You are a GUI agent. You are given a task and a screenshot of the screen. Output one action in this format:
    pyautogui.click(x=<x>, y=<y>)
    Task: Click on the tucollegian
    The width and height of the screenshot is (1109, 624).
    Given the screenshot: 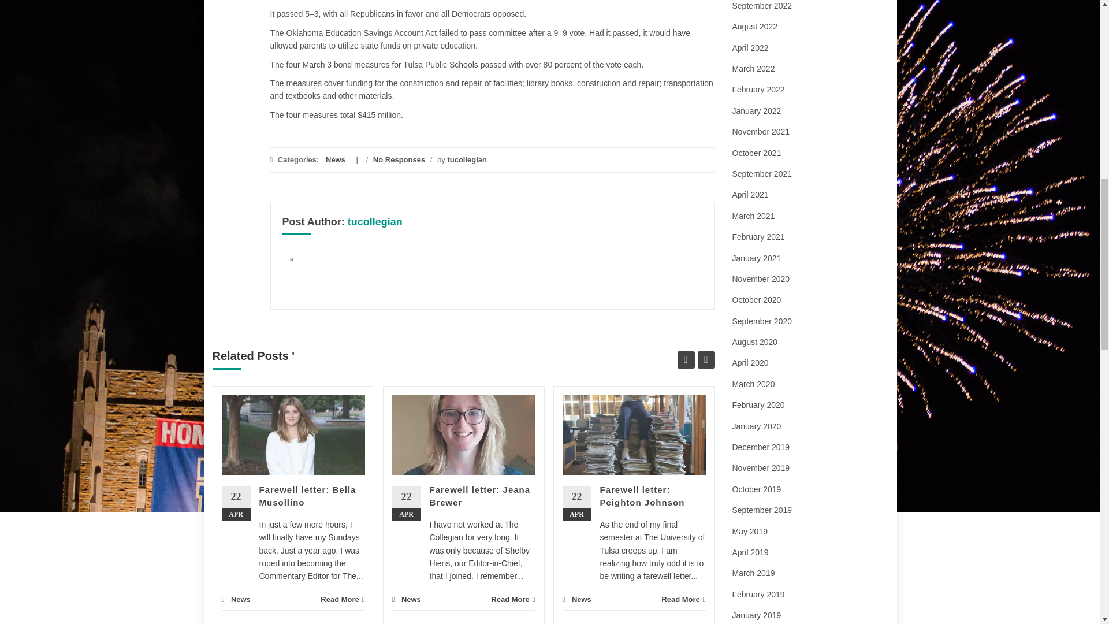 What is the action you would take?
    pyautogui.click(x=467, y=159)
    